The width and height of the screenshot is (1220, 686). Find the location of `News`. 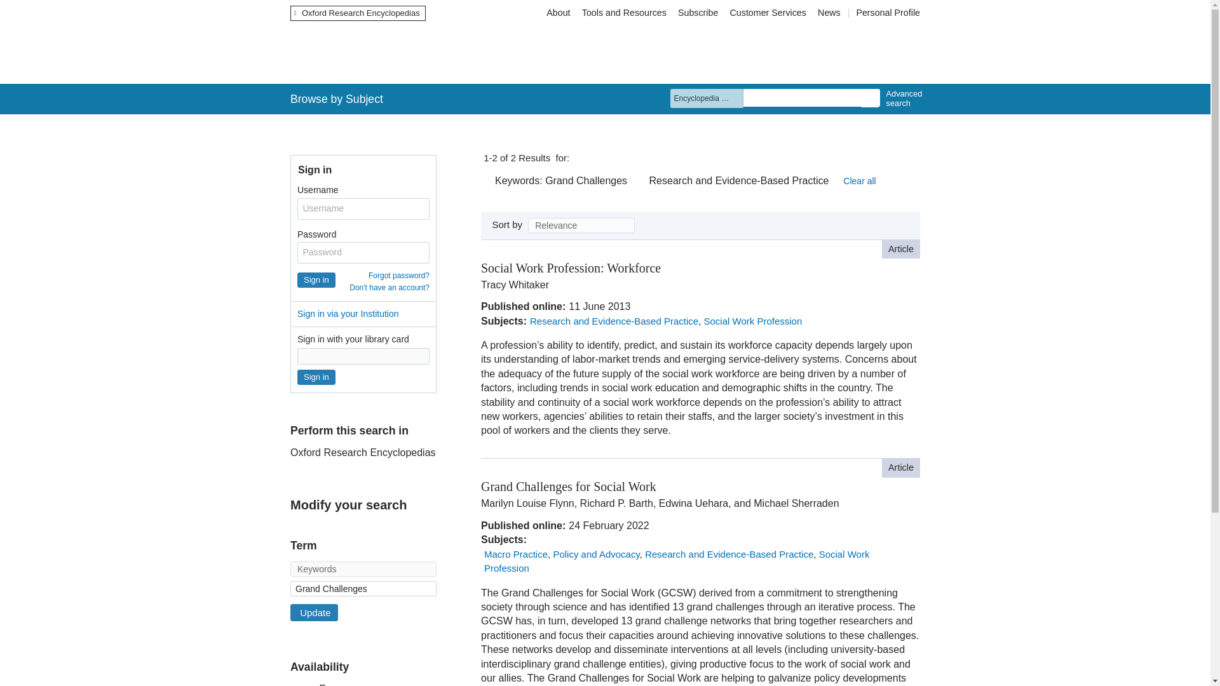

News is located at coordinates (830, 13).